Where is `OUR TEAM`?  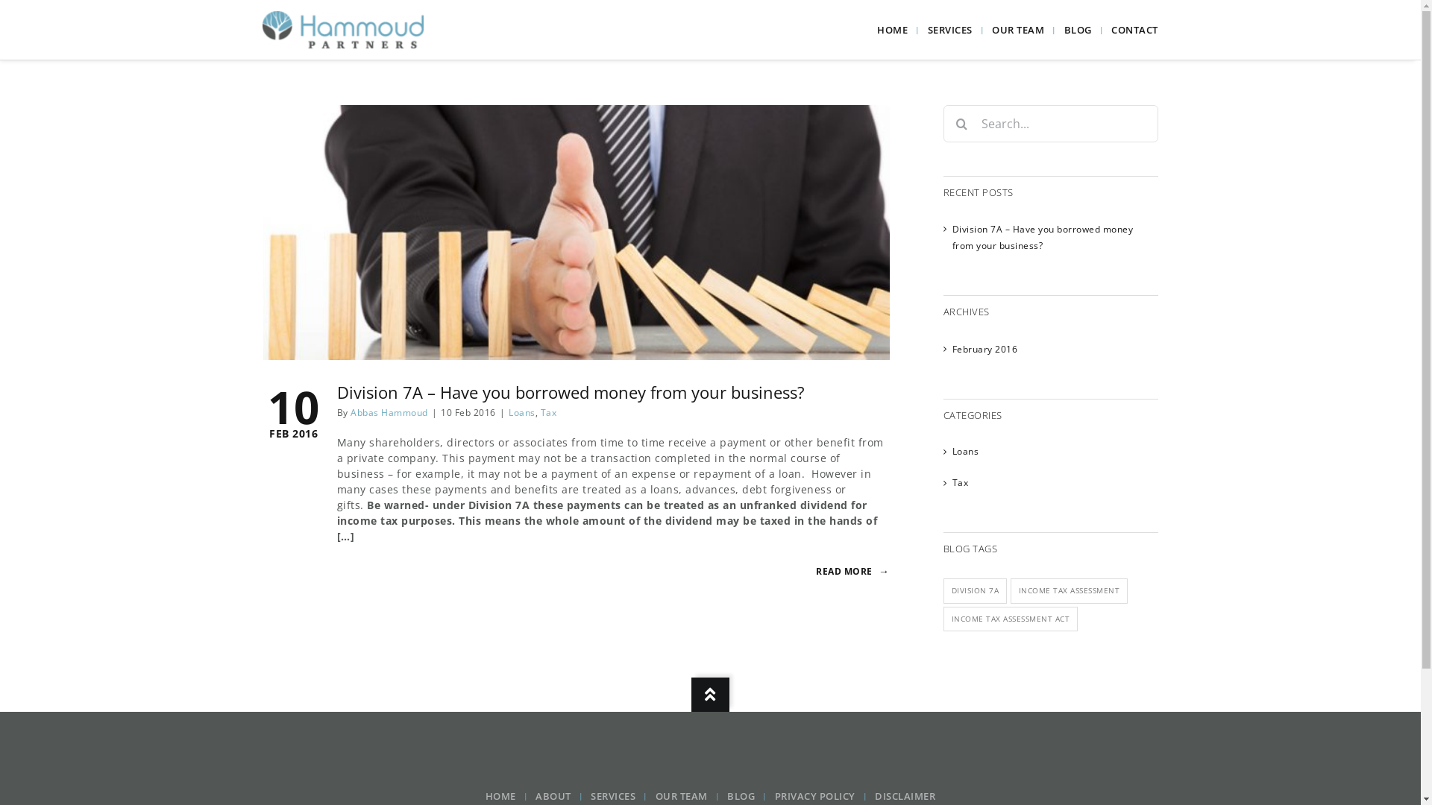
OUR TEAM is located at coordinates (688, 796).